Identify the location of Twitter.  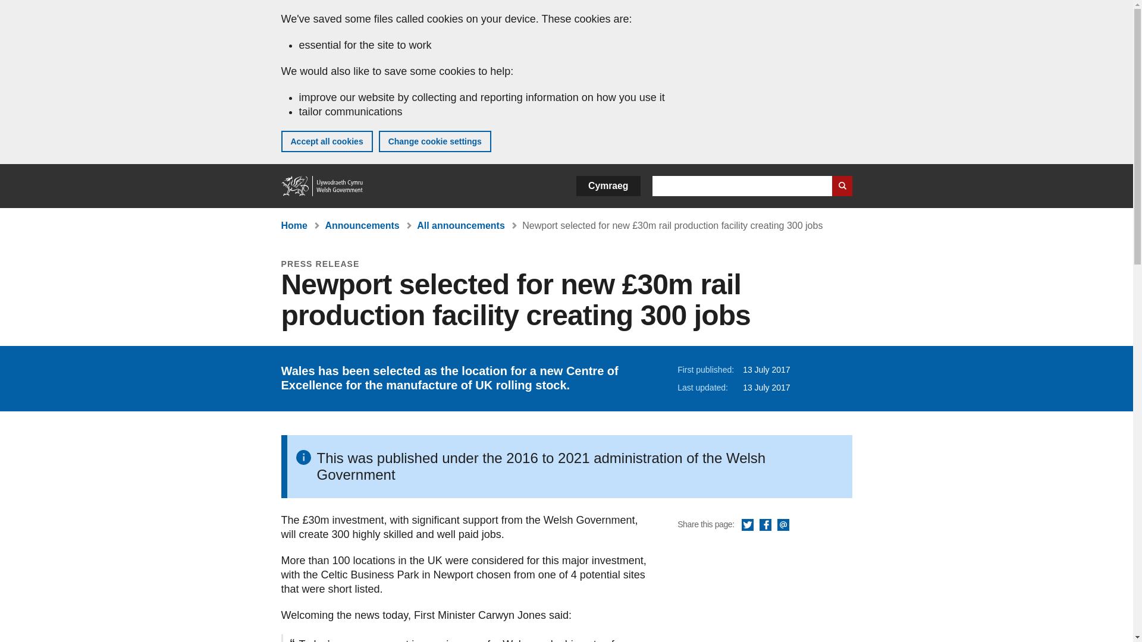
(747, 525).